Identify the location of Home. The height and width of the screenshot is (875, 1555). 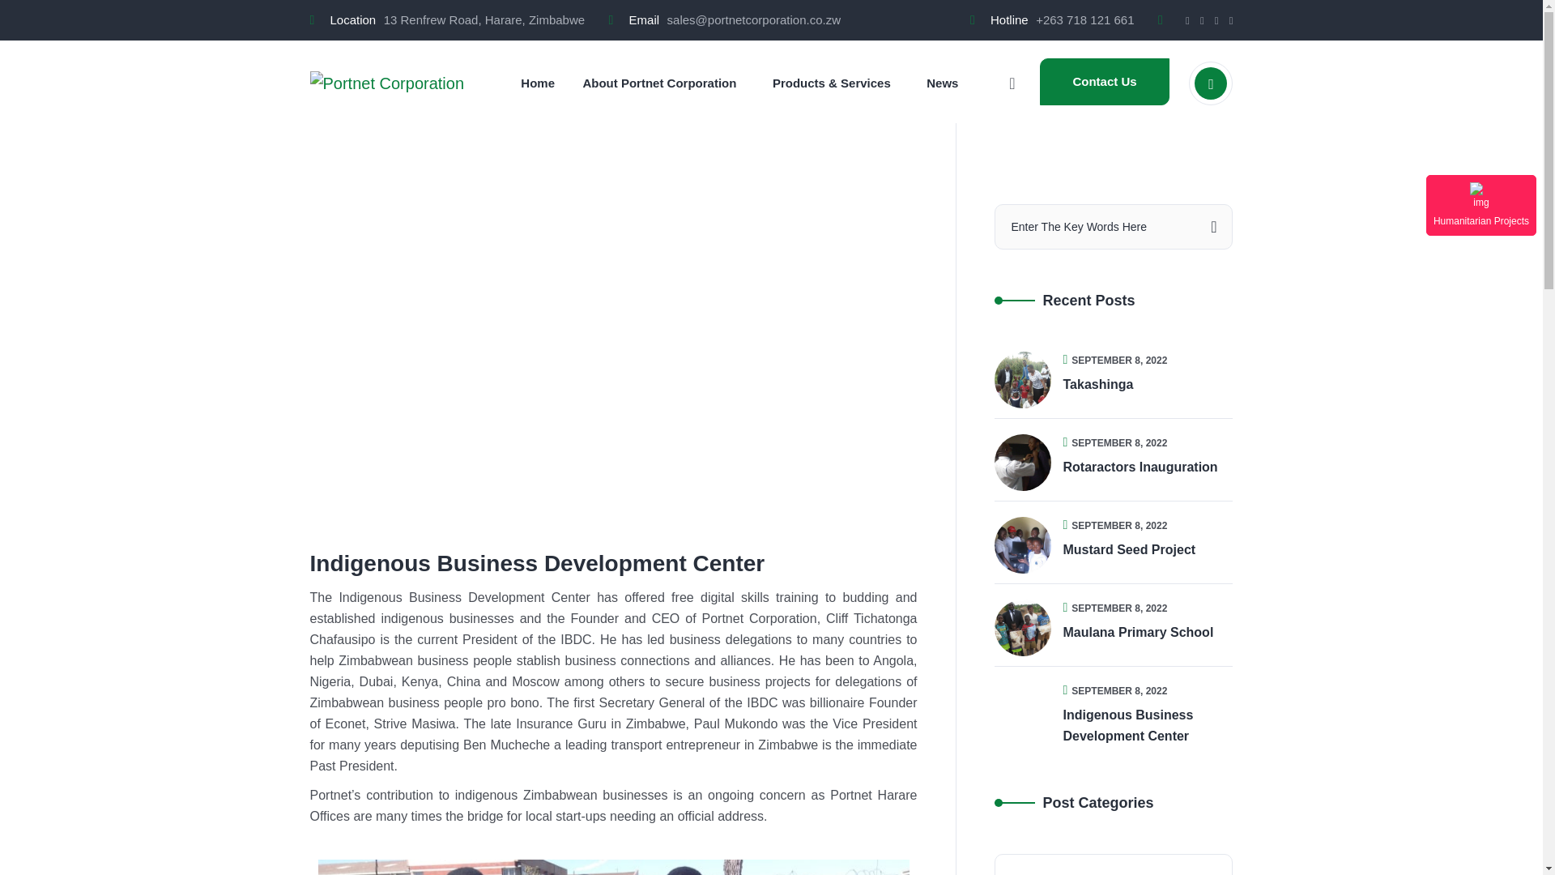
(538, 83).